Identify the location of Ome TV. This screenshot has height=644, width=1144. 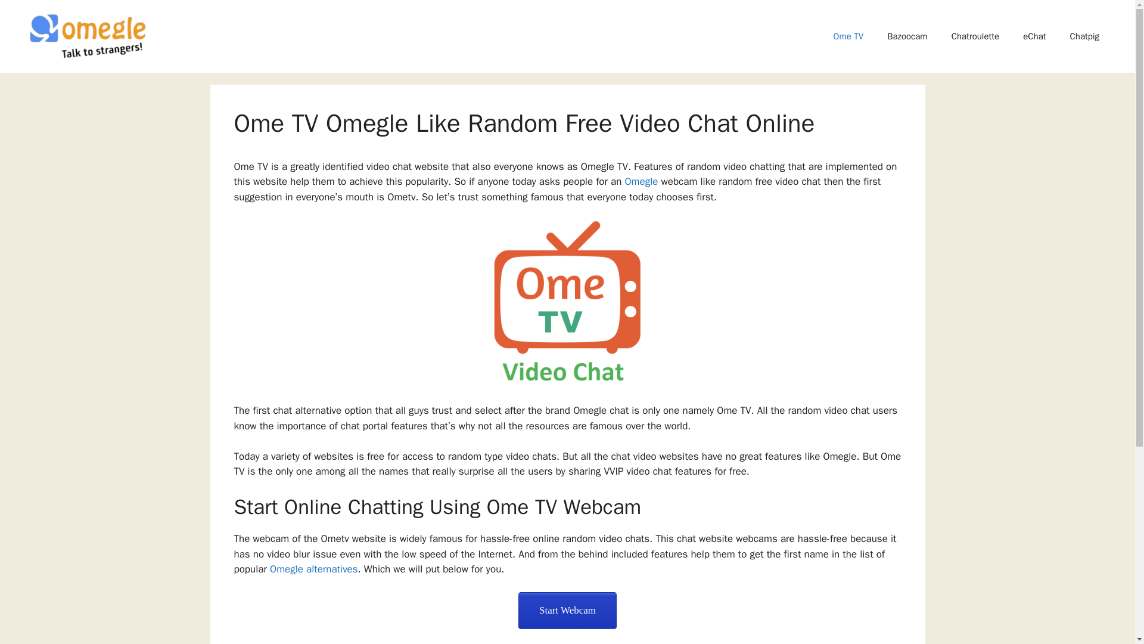
(848, 36).